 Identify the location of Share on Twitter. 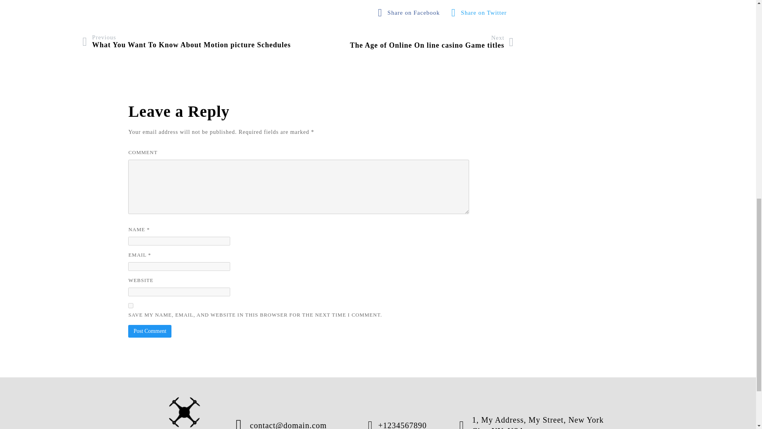
(411, 13).